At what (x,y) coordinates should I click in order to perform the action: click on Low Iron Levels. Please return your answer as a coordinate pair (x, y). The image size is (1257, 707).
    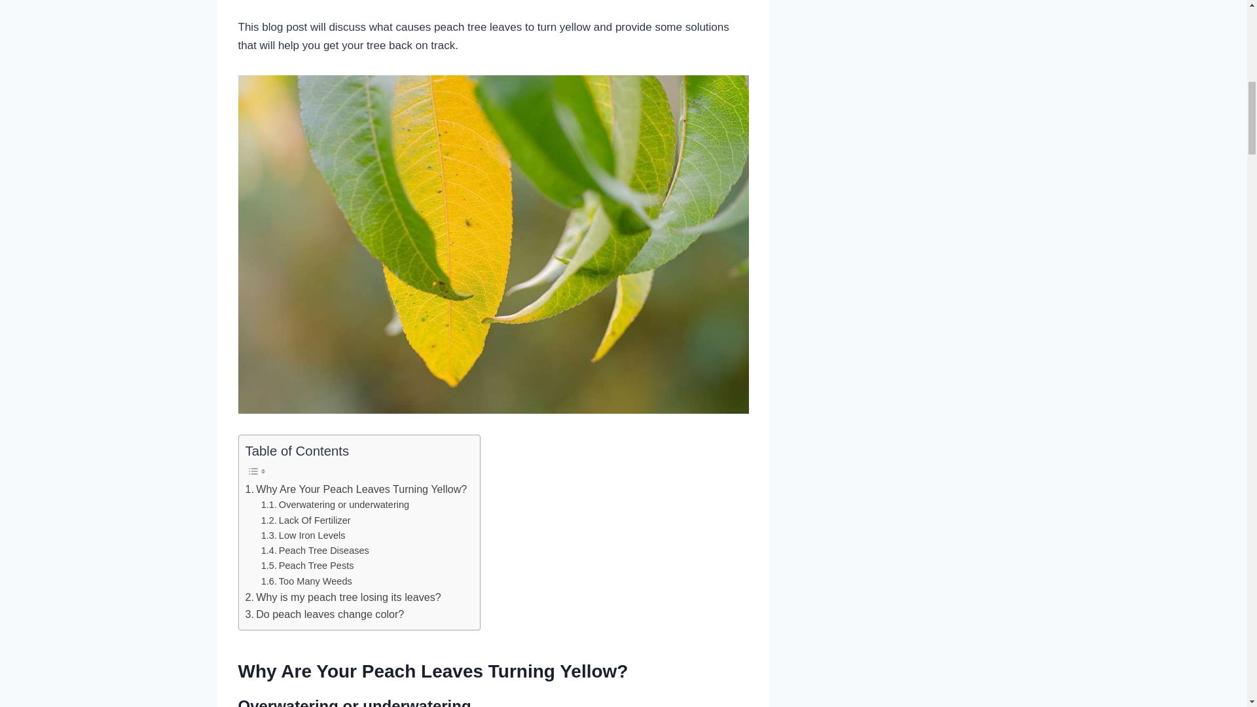
    Looking at the image, I should click on (304, 535).